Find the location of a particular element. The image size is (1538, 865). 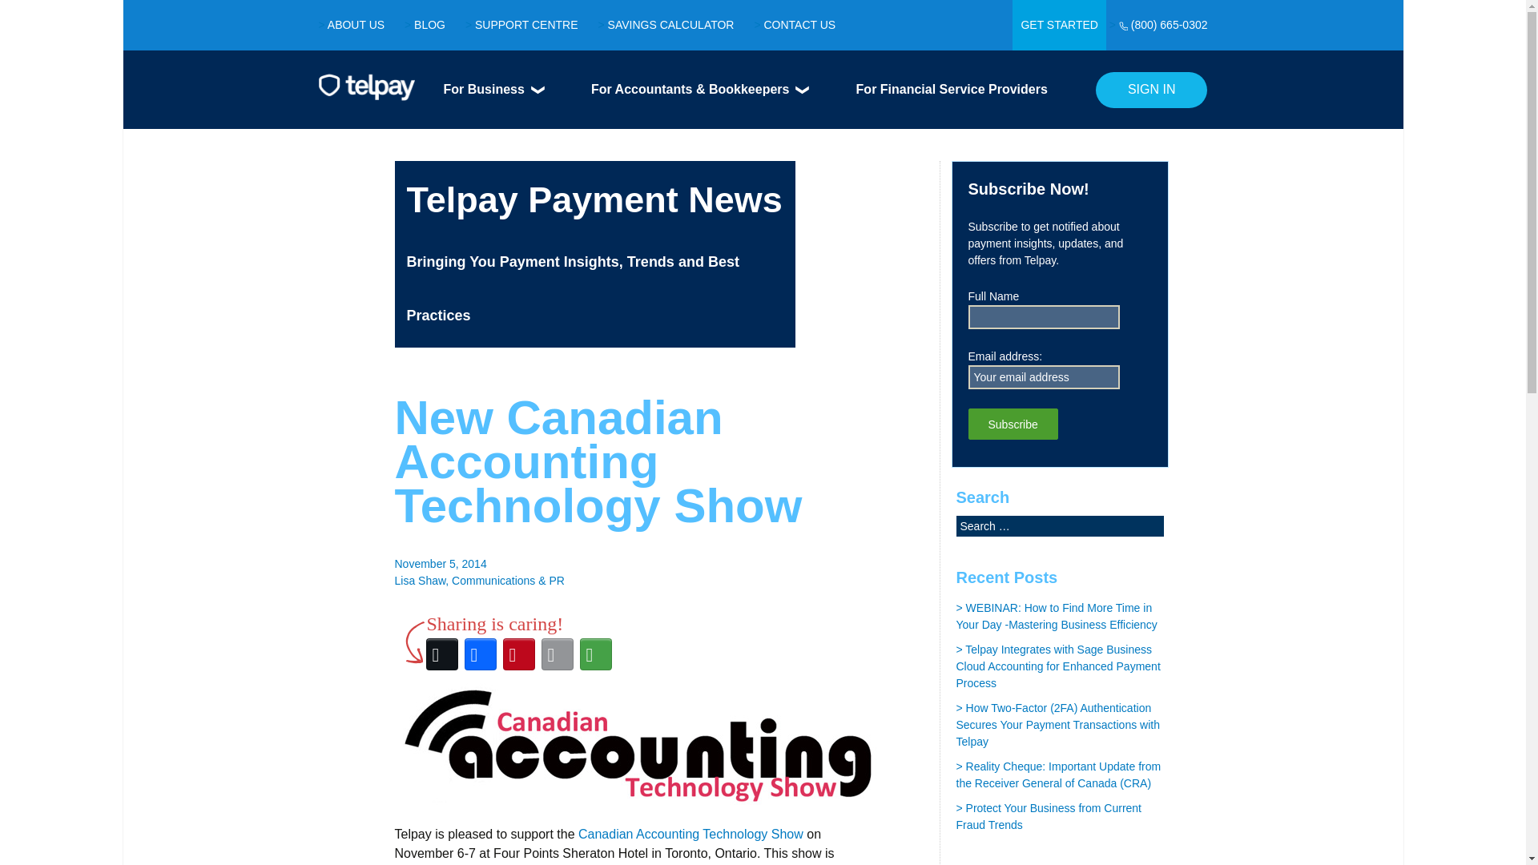

Permalink to New Canadian Accounting Technology Show is located at coordinates (439, 563).